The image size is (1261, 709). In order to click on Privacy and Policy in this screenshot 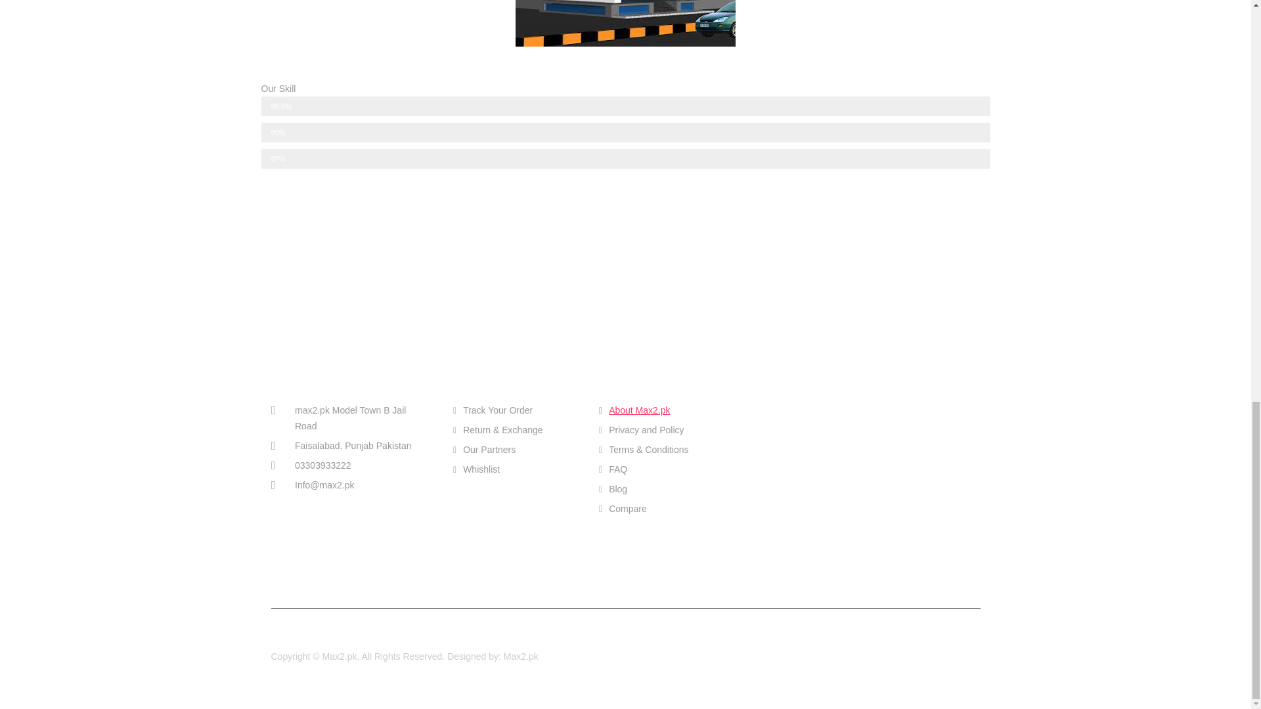, I will do `click(662, 429)`.